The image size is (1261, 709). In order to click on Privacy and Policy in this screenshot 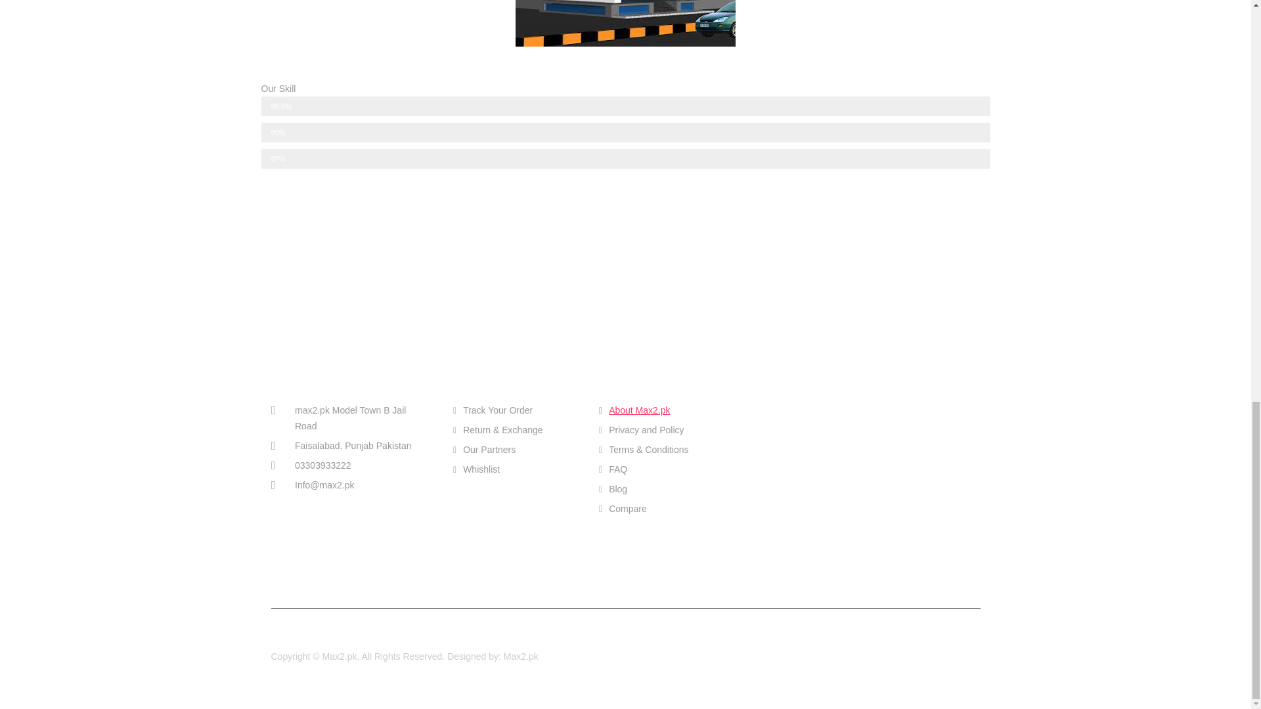, I will do `click(662, 429)`.